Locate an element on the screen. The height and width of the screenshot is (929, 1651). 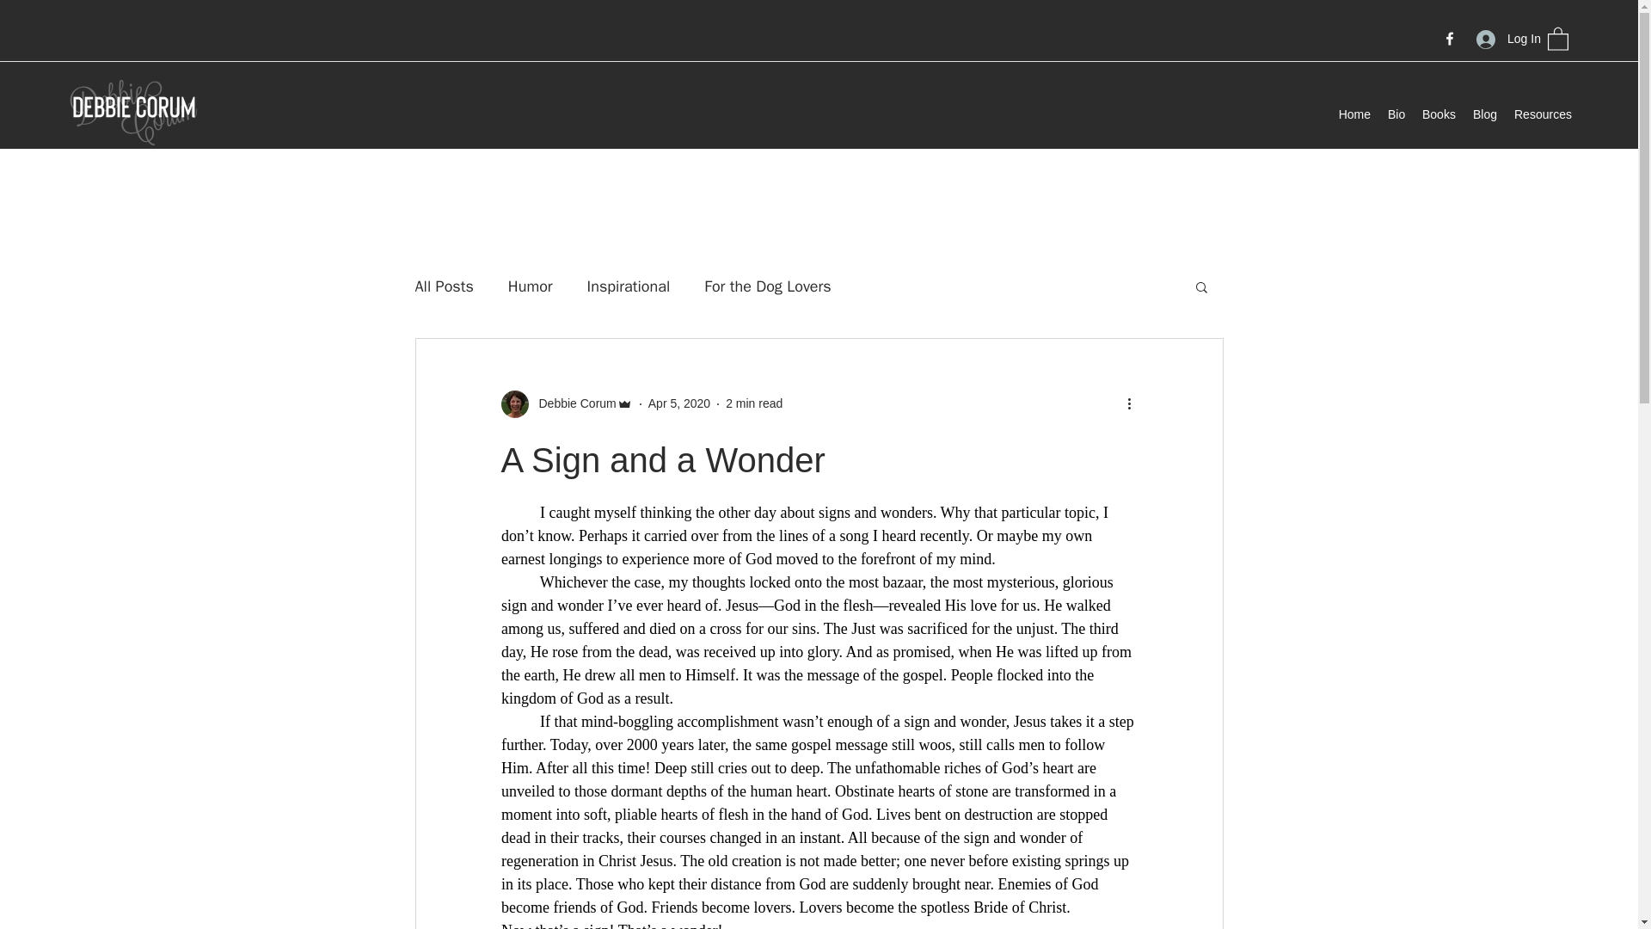
All Posts is located at coordinates (443, 286).